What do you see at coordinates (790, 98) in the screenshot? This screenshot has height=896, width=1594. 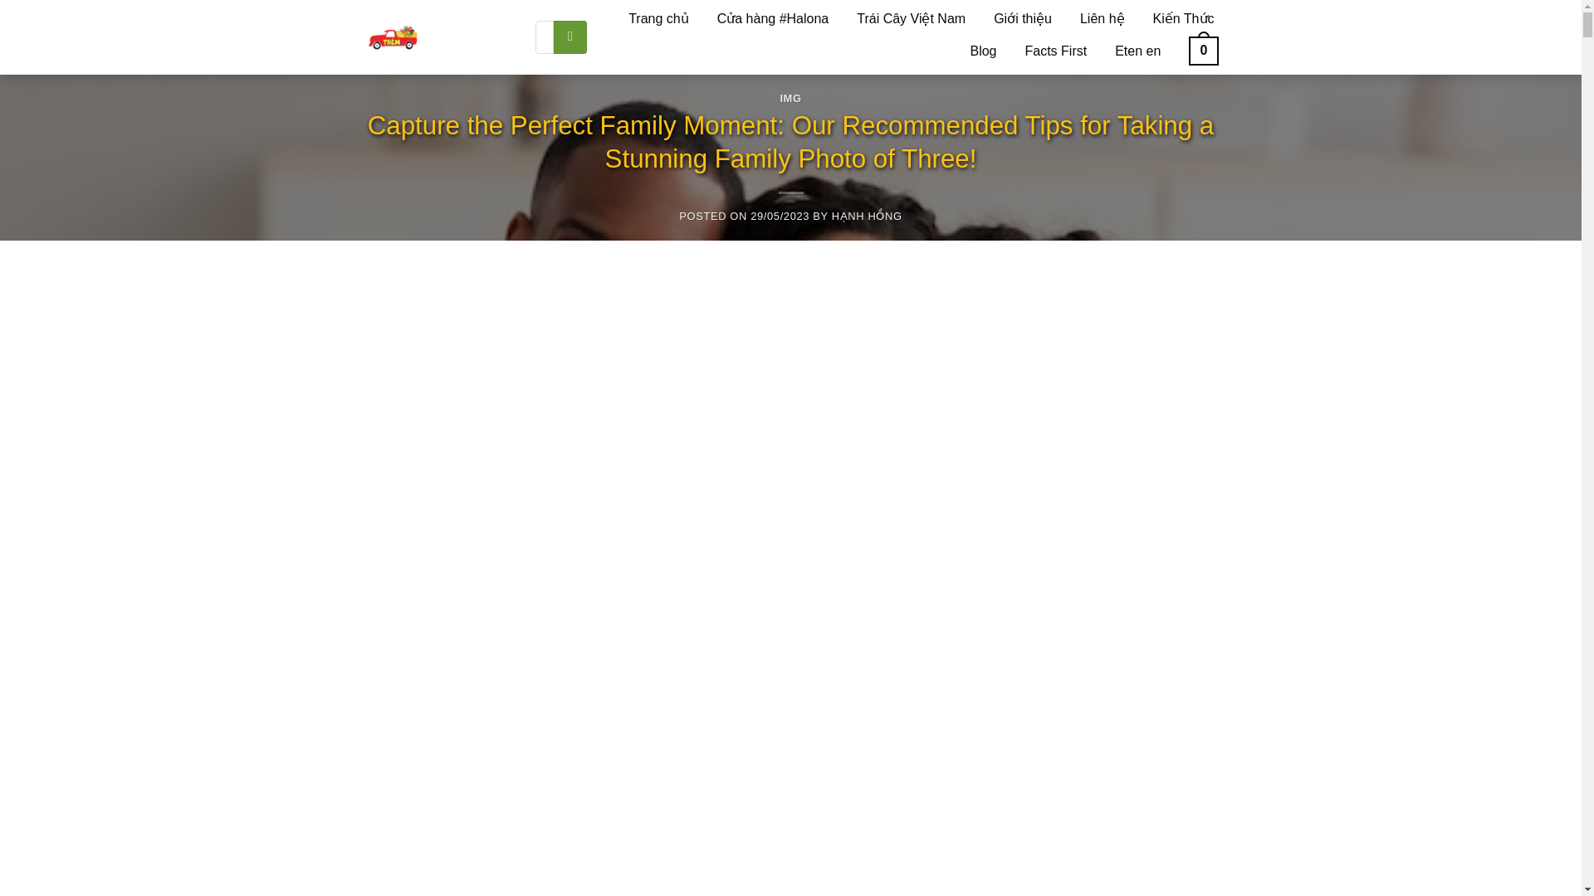 I see `IMG` at bounding box center [790, 98].